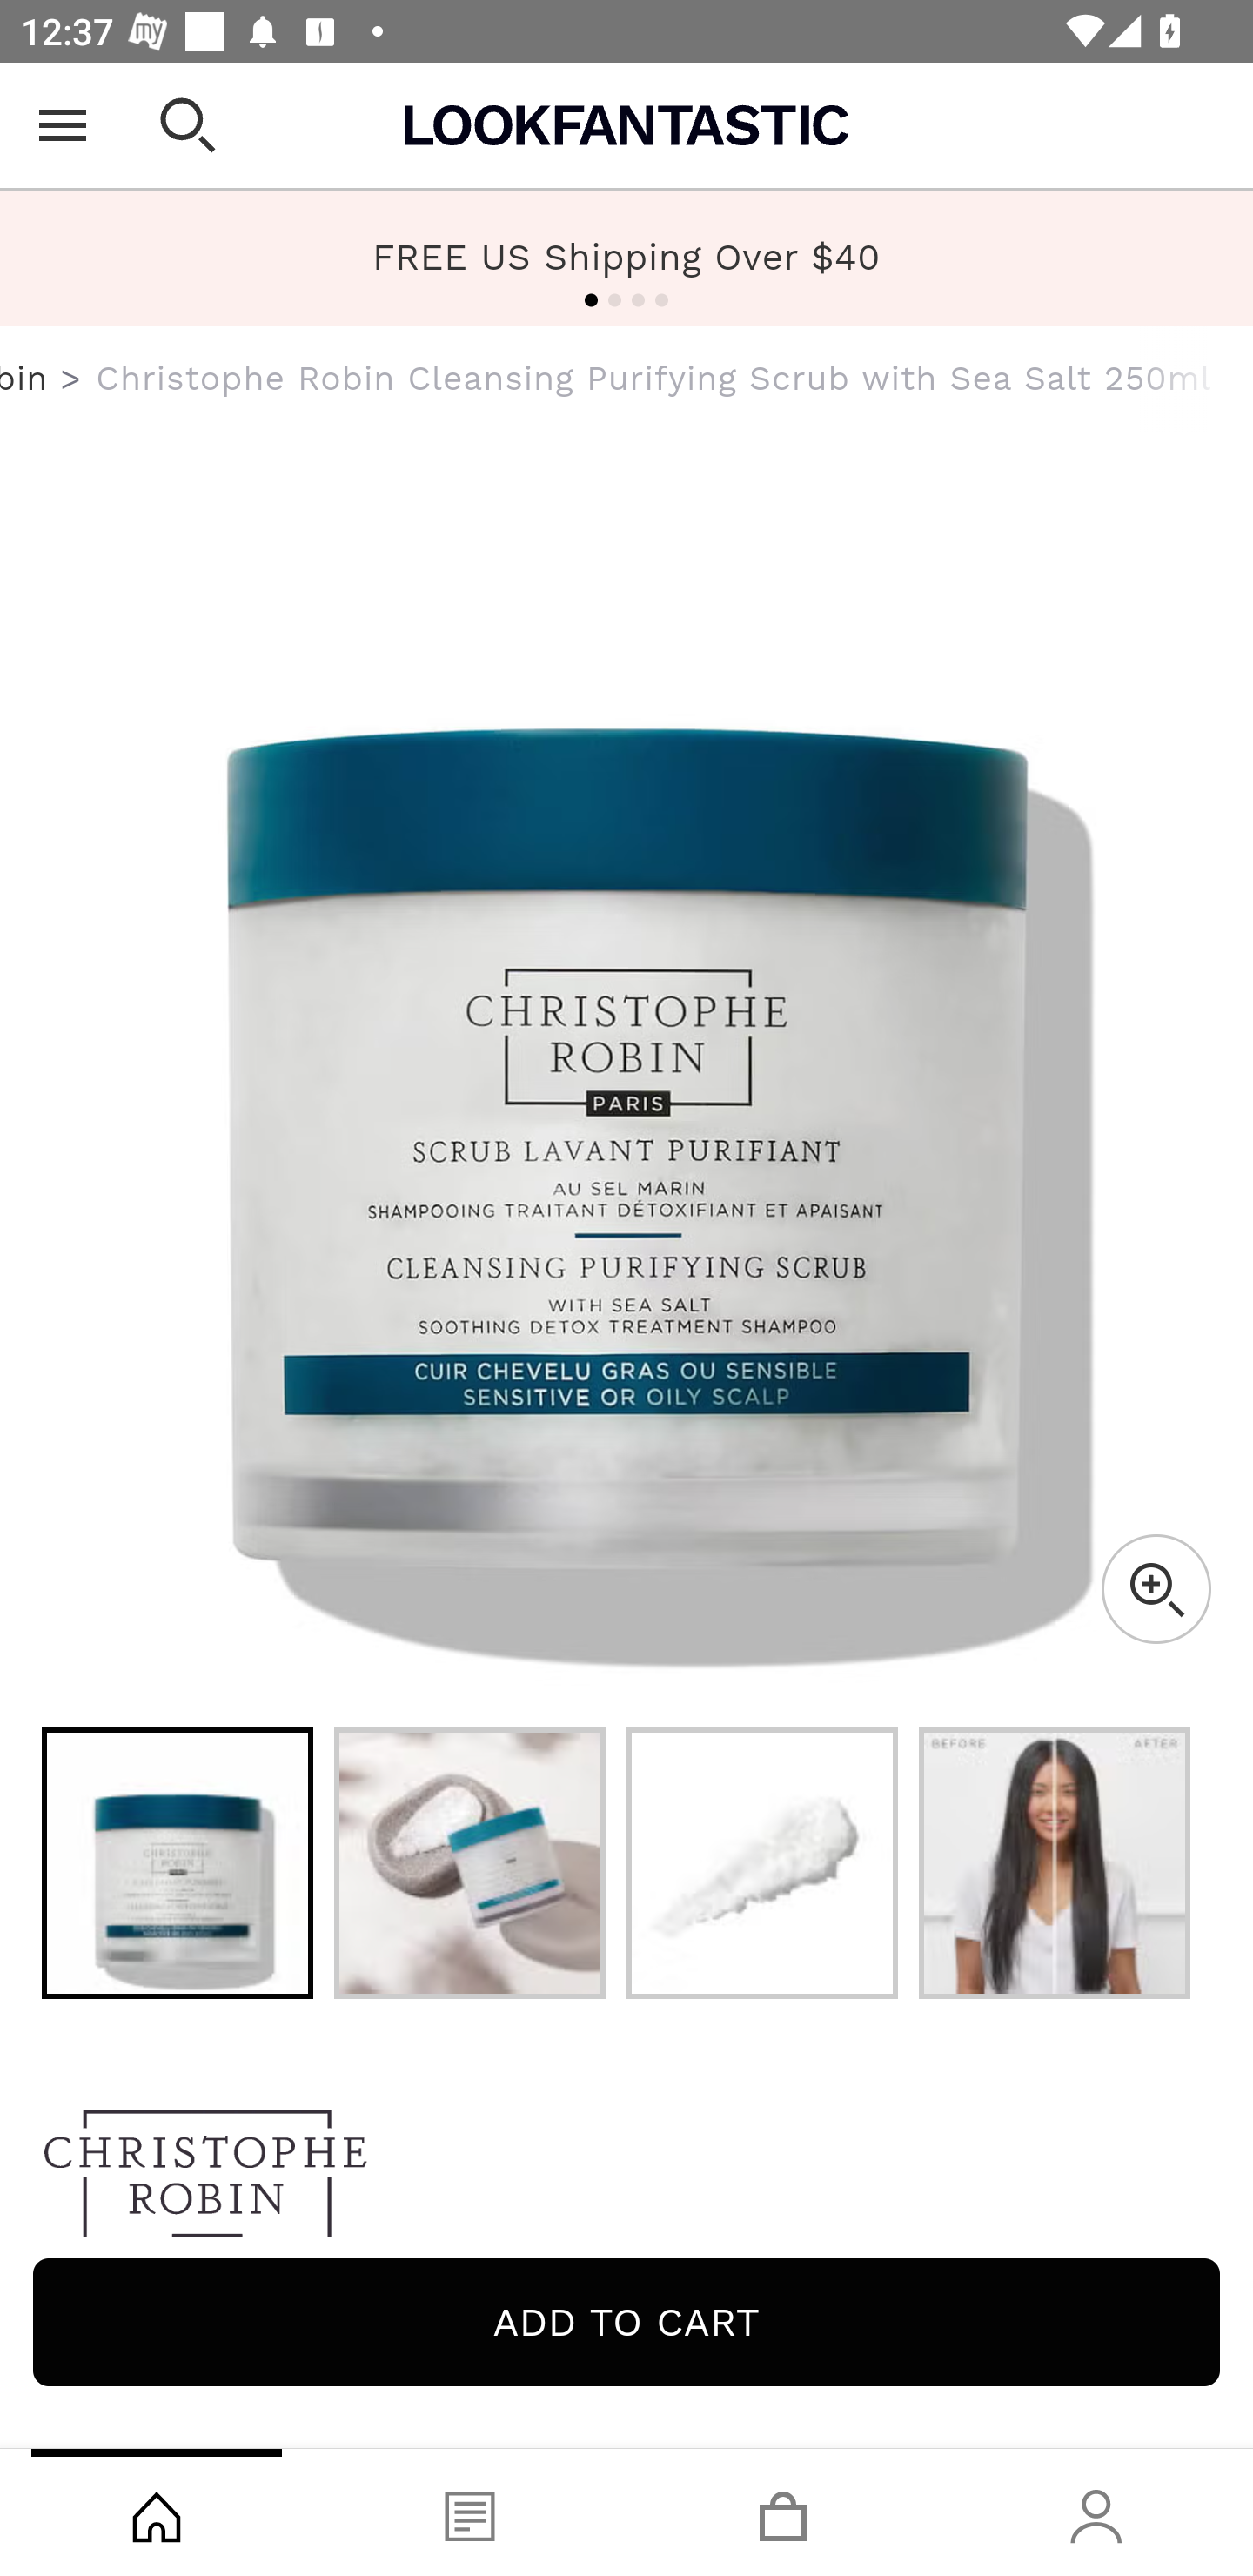 The width and height of the screenshot is (1253, 2576). Describe the element at coordinates (626, 256) in the screenshot. I see `FREE US Shipping Over $40` at that location.